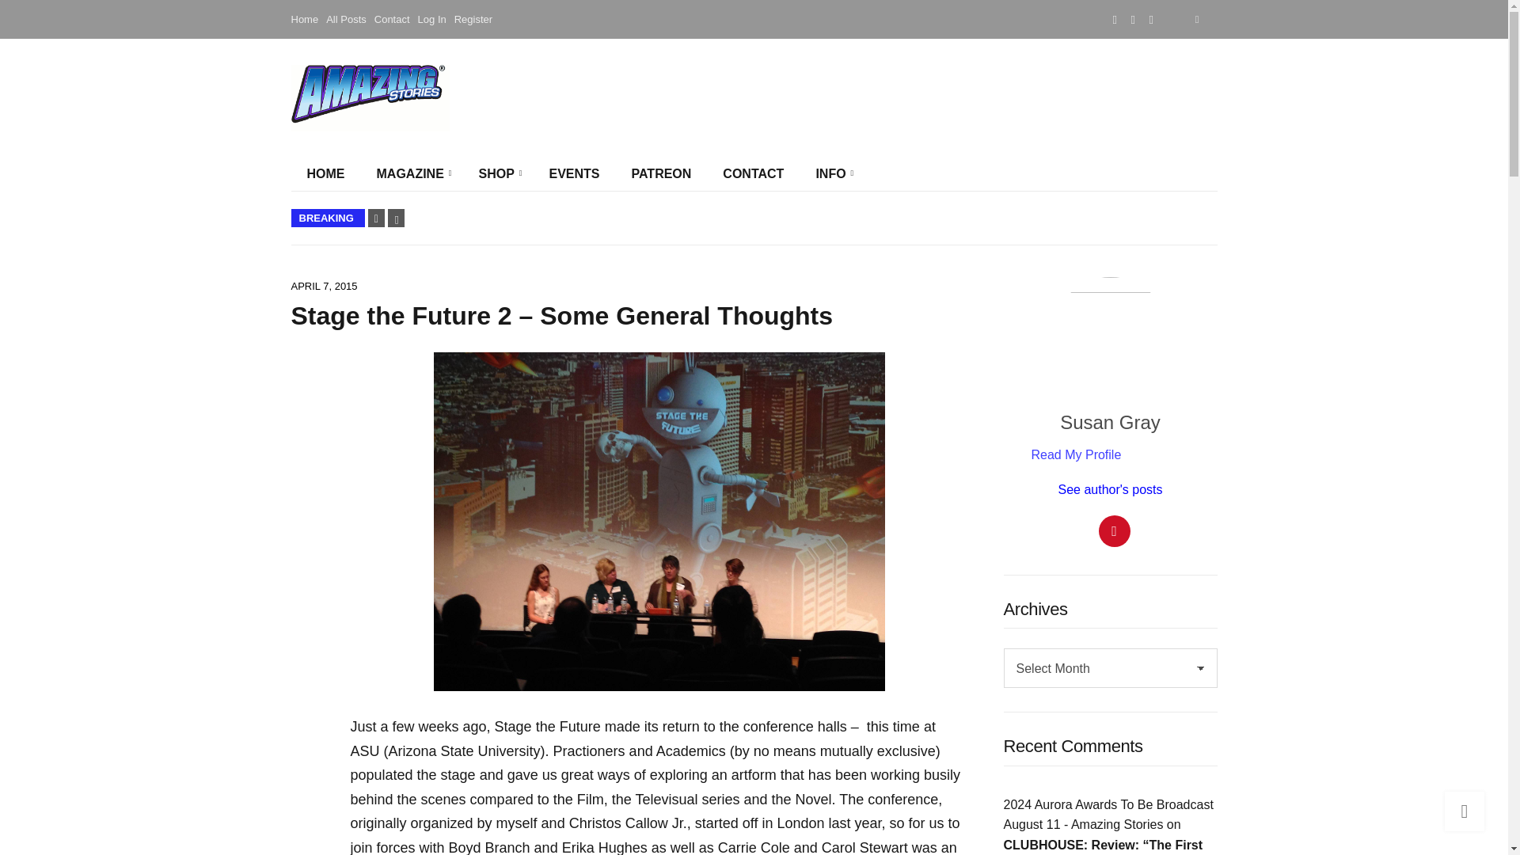  What do you see at coordinates (473, 19) in the screenshot?
I see `Register` at bounding box center [473, 19].